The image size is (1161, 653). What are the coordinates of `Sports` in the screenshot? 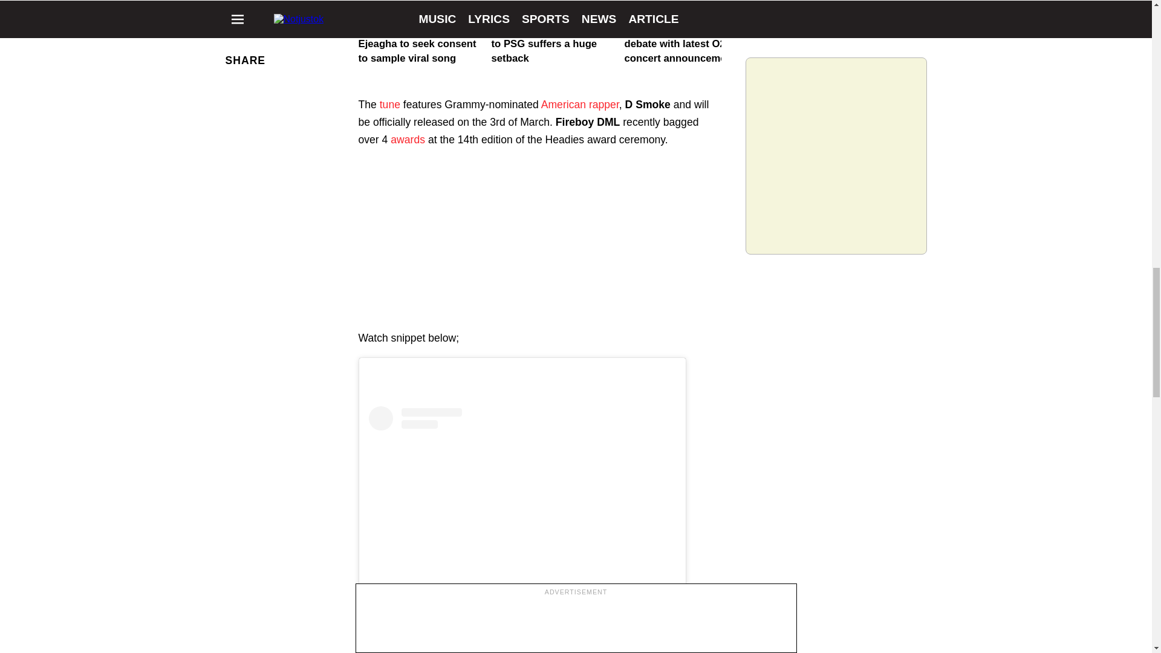 It's located at (507, 7).